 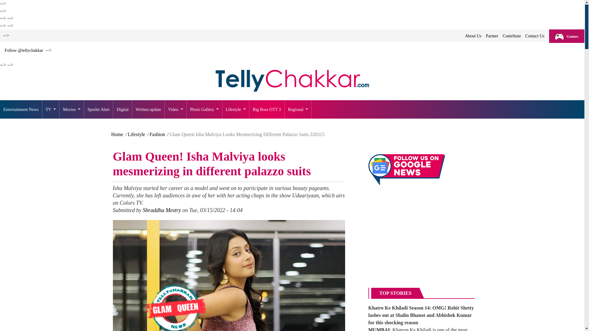 What do you see at coordinates (204, 109) in the screenshot?
I see `Photo Gallery` at bounding box center [204, 109].